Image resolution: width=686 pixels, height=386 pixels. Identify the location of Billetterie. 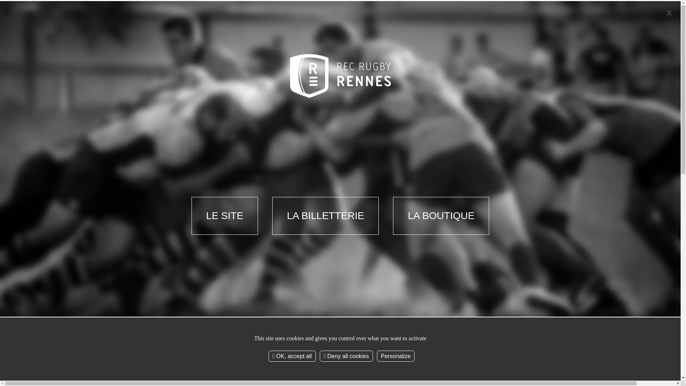
(430, 76).